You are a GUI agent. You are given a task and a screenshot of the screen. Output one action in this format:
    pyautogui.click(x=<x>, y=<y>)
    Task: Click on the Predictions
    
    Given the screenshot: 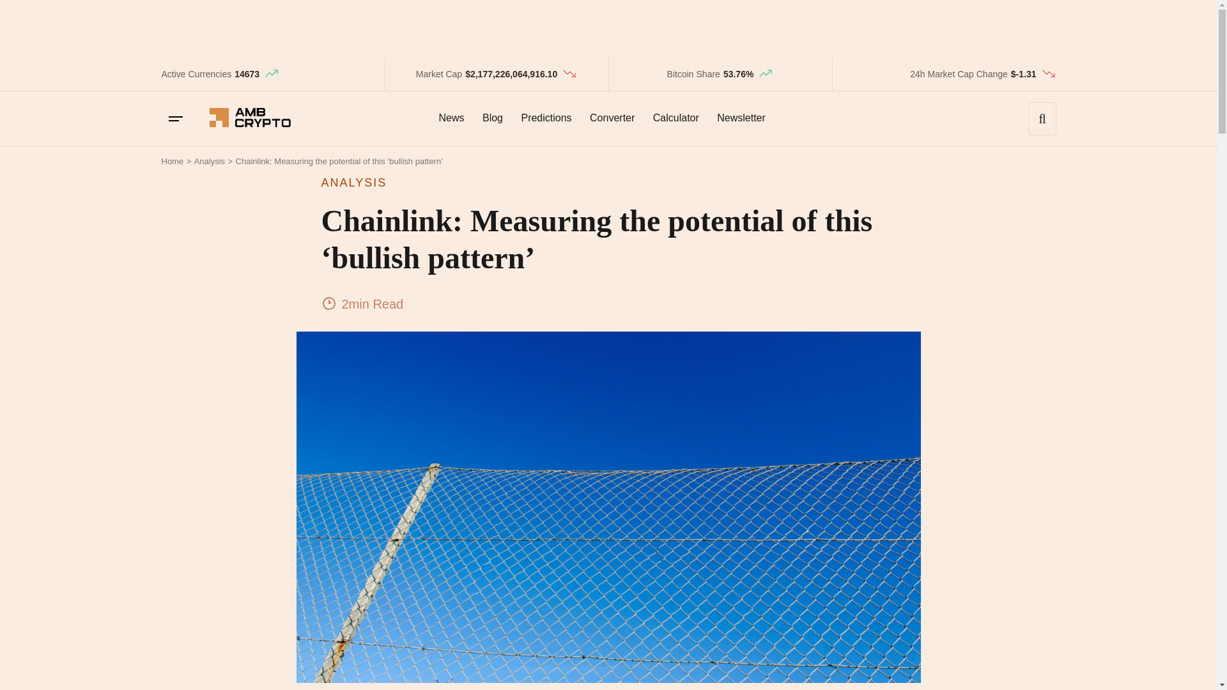 What is the action you would take?
    pyautogui.click(x=546, y=118)
    